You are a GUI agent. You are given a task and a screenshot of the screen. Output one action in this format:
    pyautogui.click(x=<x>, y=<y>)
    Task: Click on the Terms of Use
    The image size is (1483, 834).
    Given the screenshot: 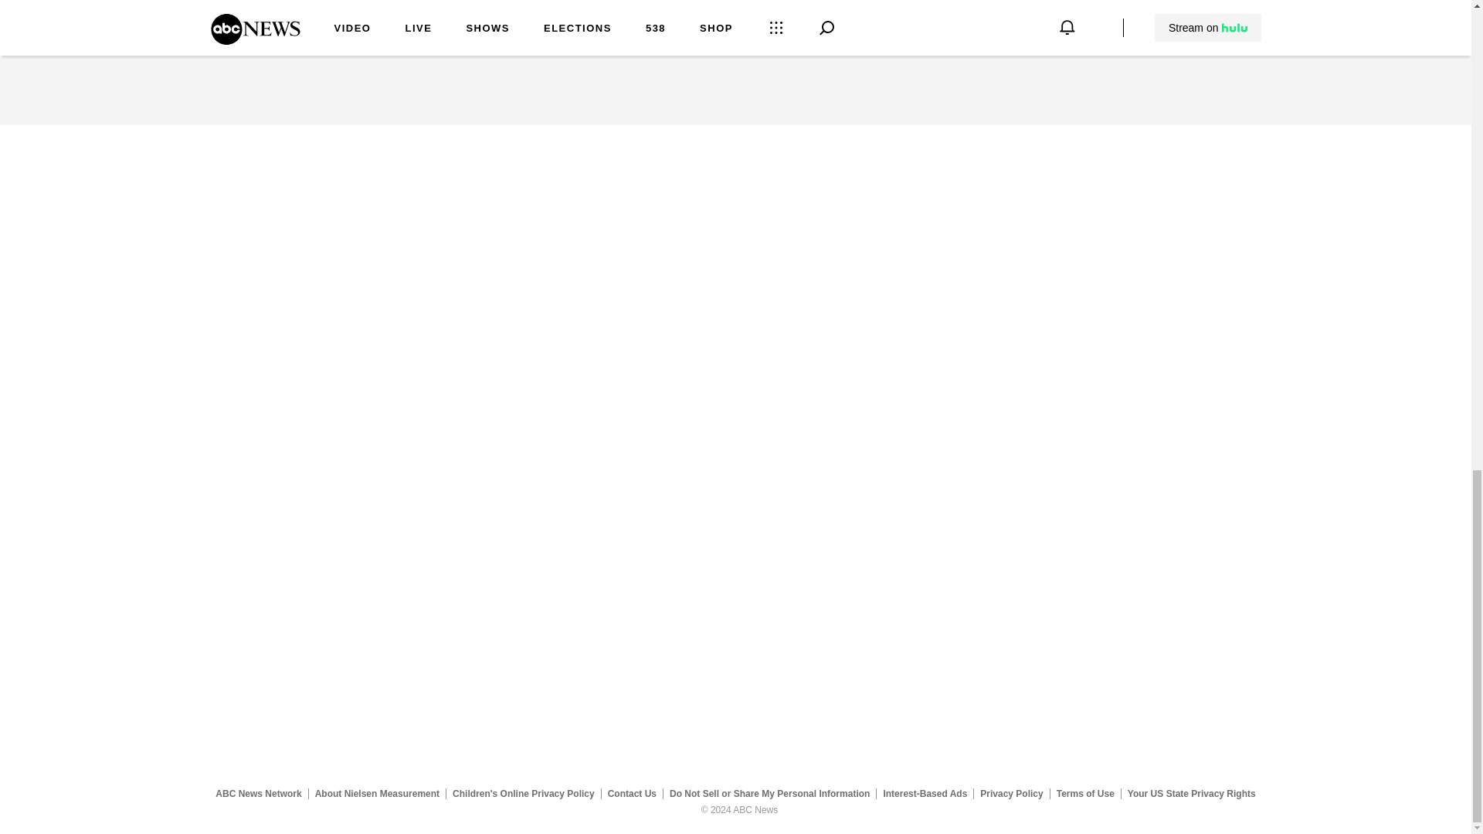 What is the action you would take?
    pyautogui.click(x=1085, y=793)
    